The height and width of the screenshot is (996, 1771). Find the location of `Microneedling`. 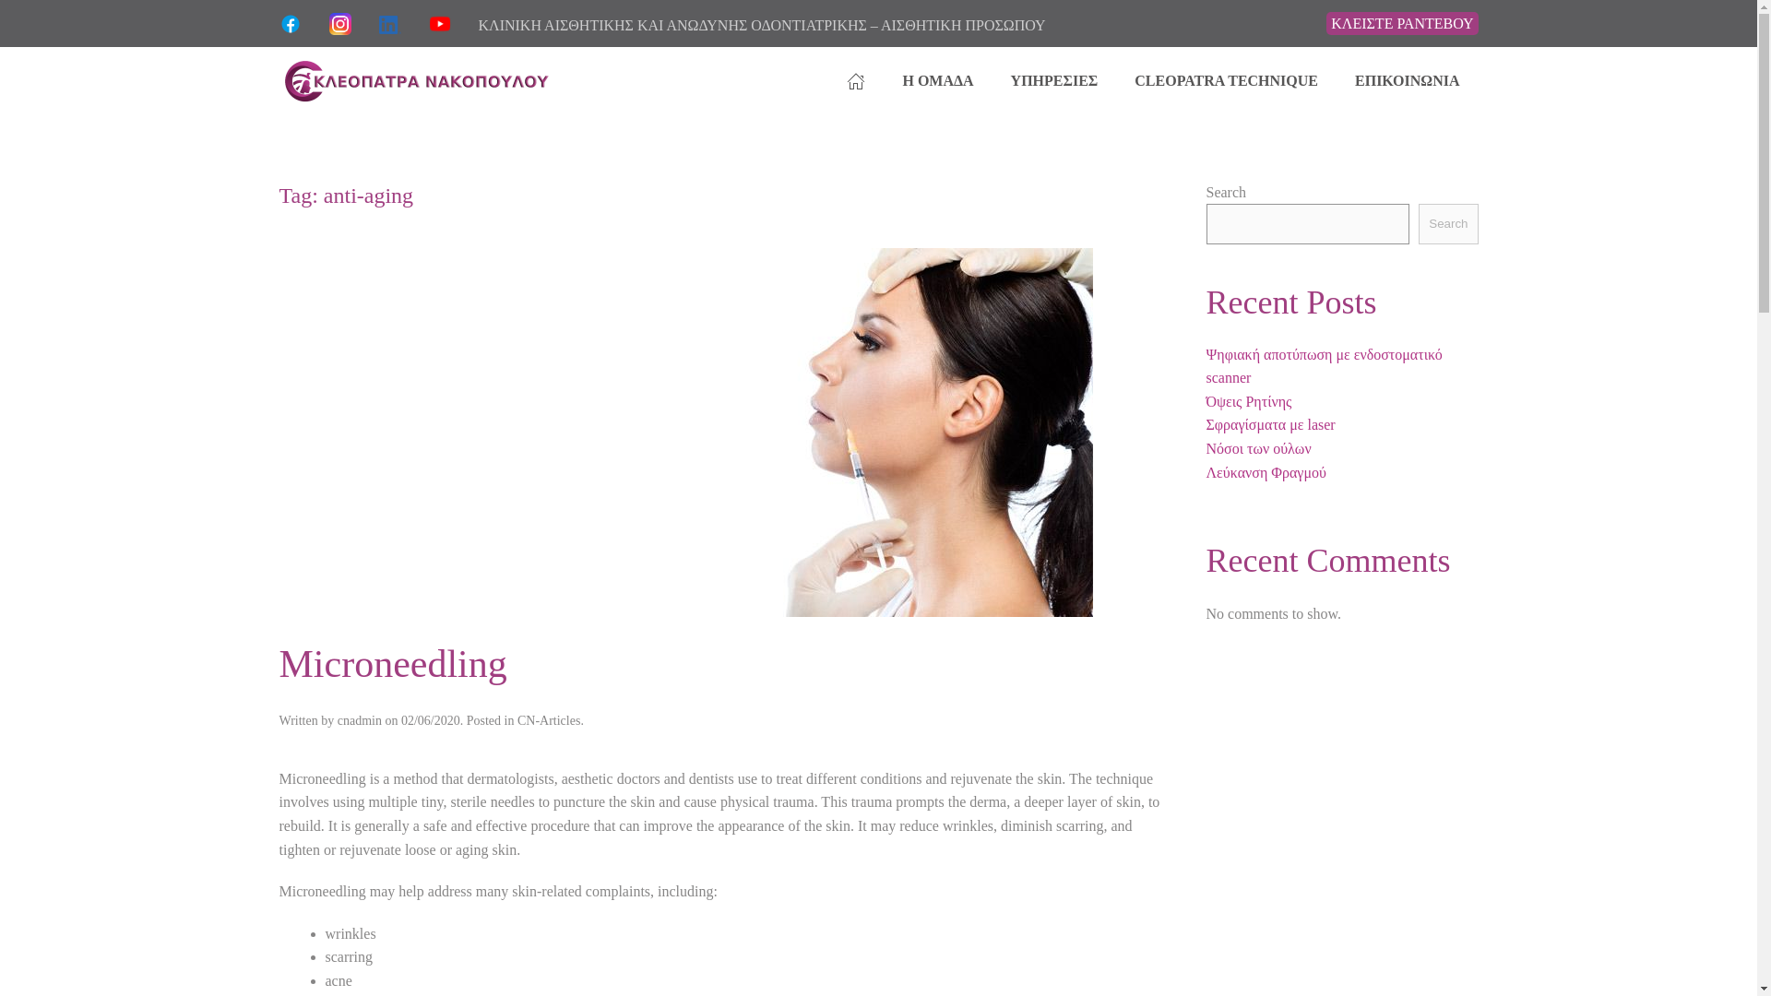

Microneedling is located at coordinates (392, 664).